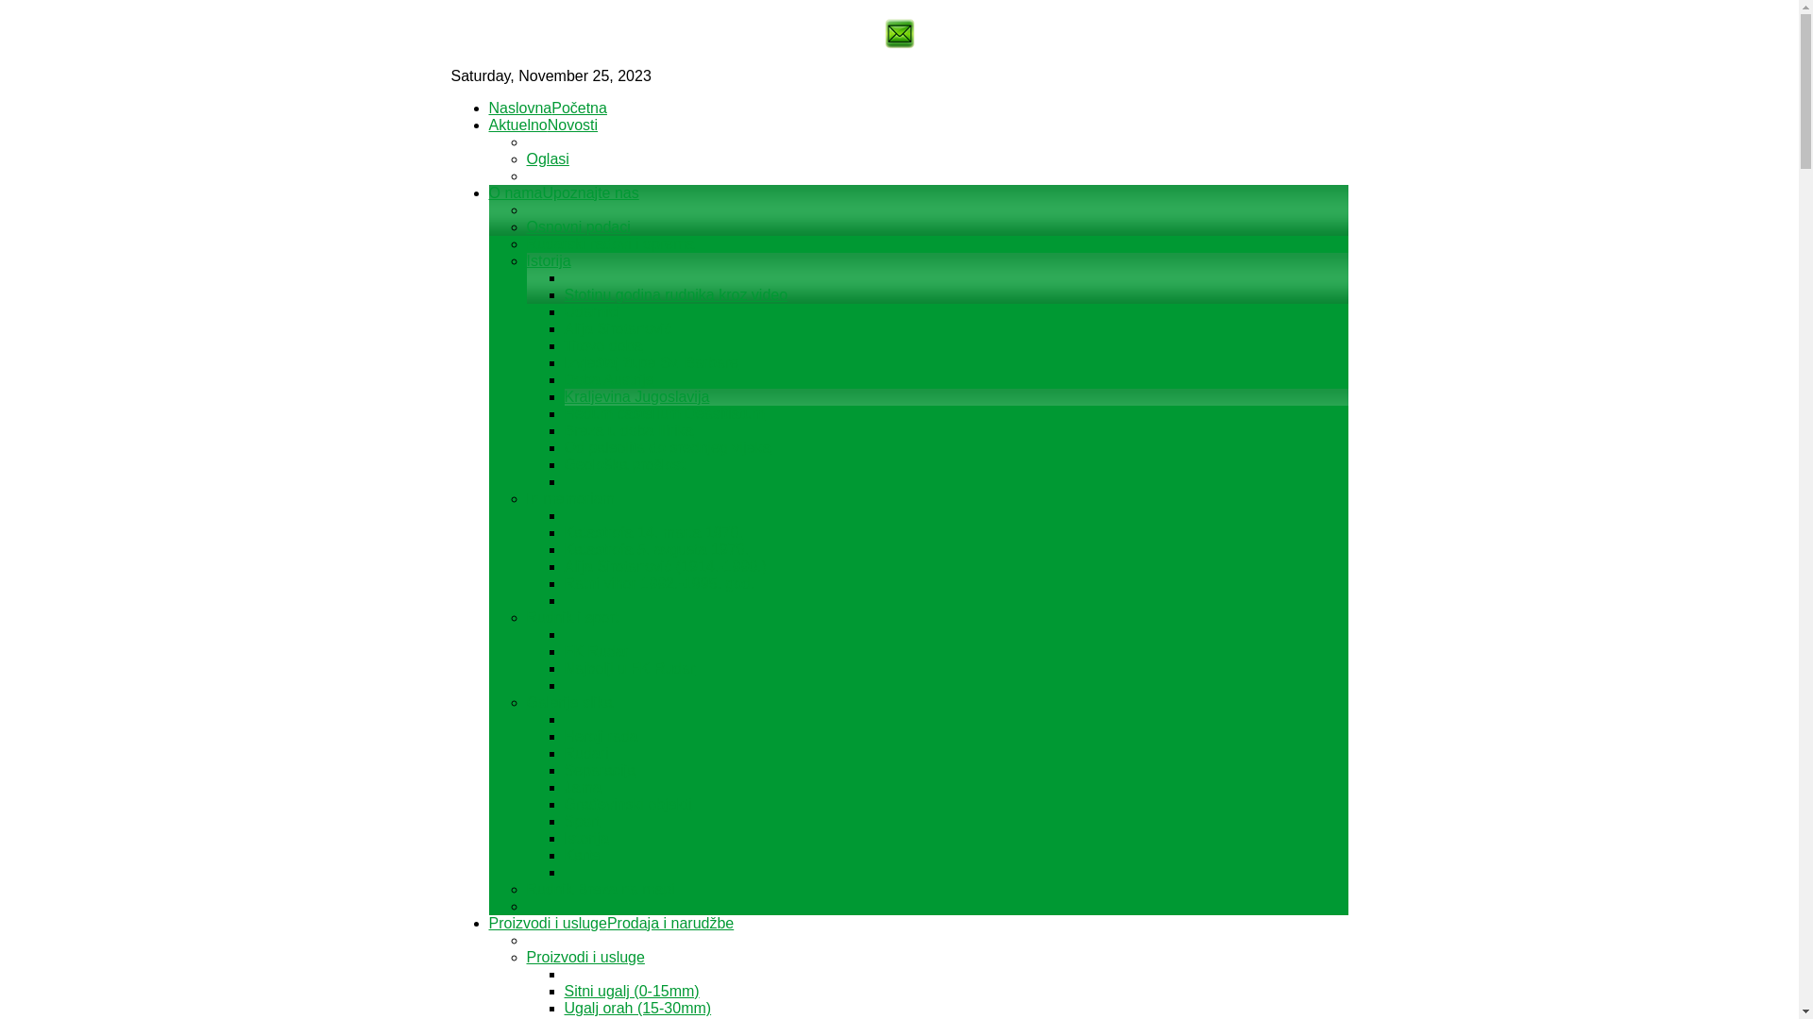 This screenshot has width=1813, height=1019. I want to click on Breza u doba Ilirika, so click(629, 430).